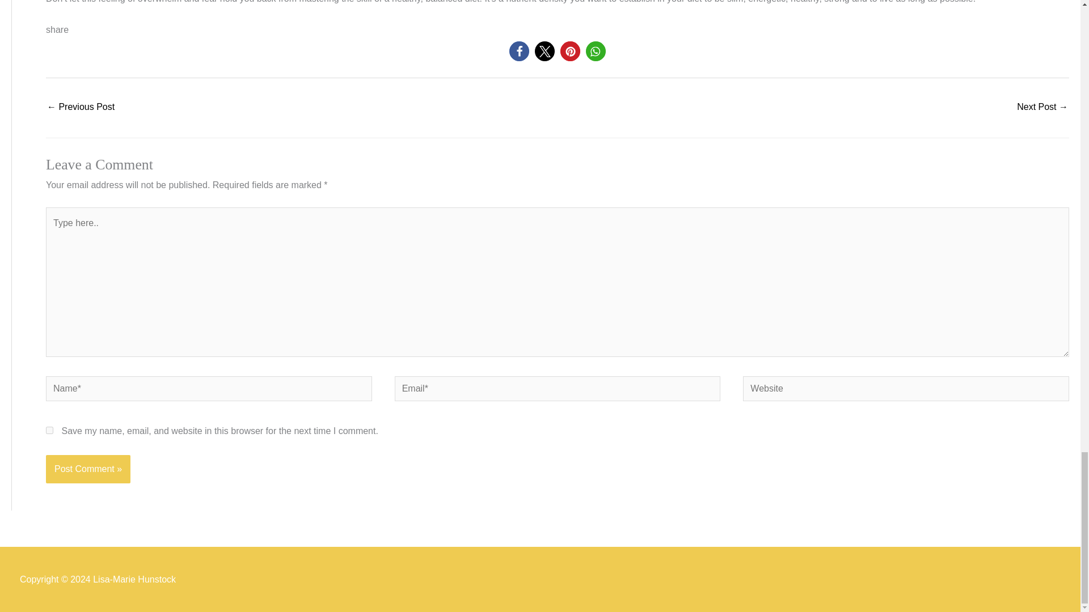 Image resolution: width=1089 pixels, height=612 pixels. What do you see at coordinates (81, 108) in the screenshot?
I see `Healthy Boundaries` at bounding box center [81, 108].